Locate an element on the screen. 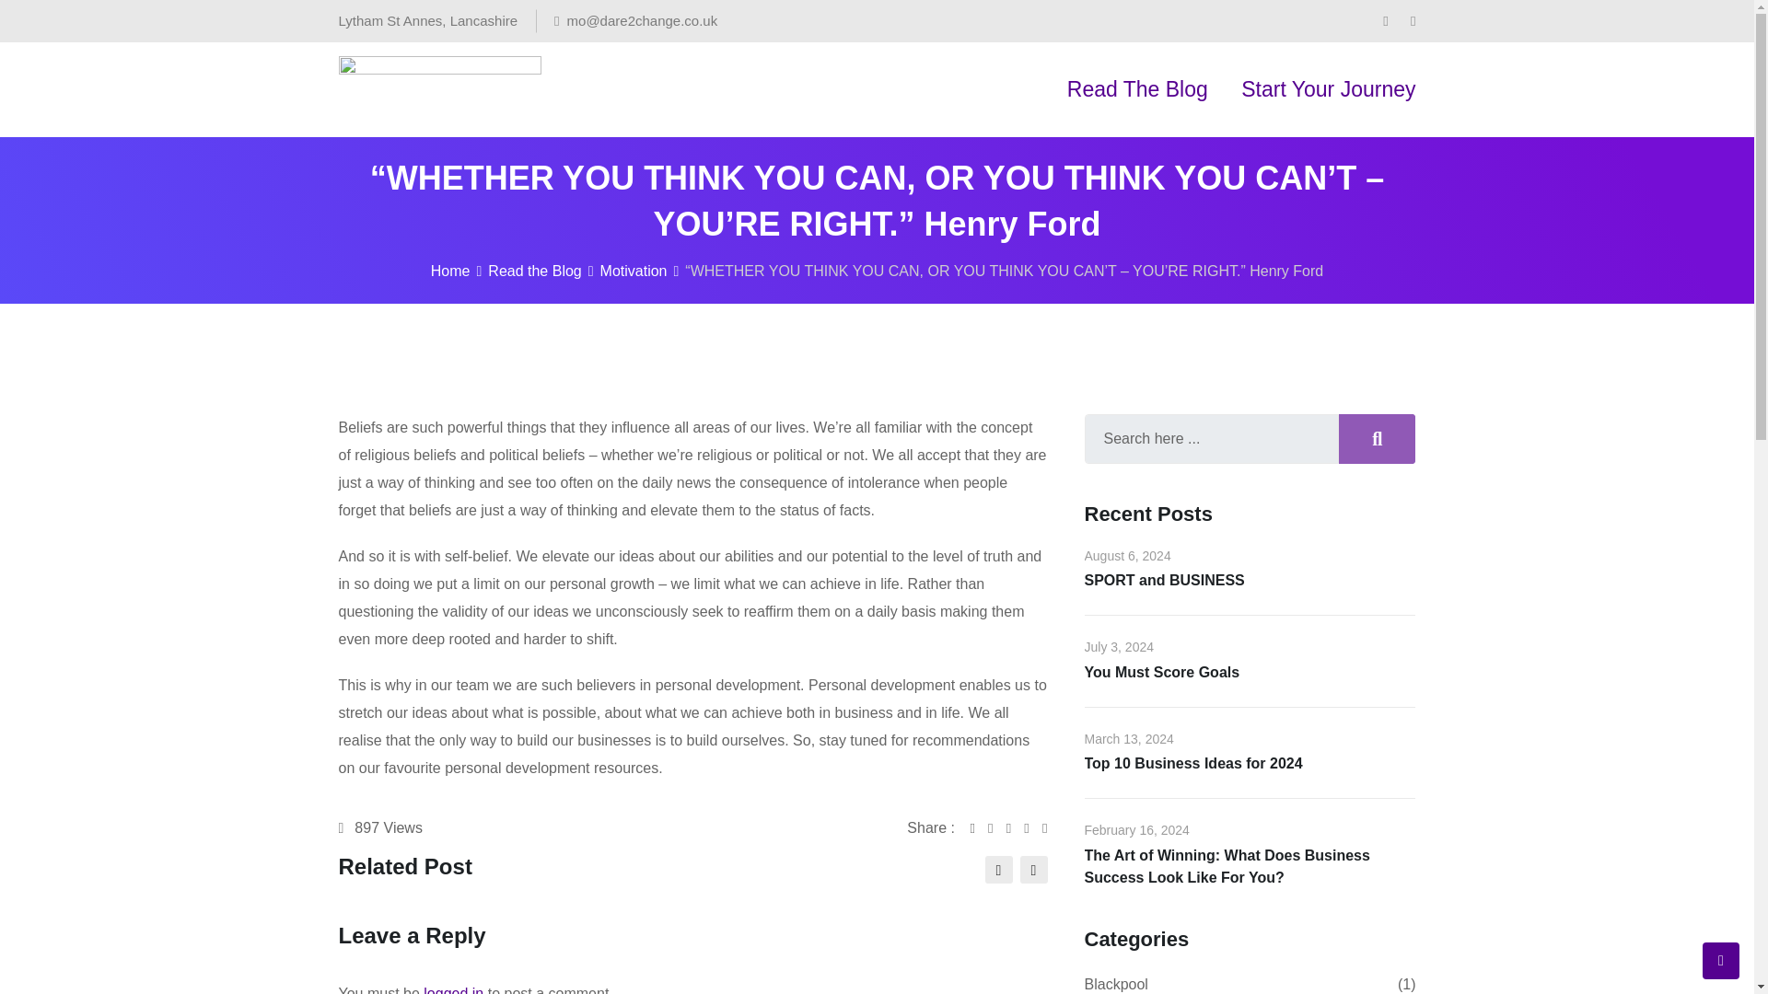 The image size is (1768, 994). Top 10 Business Ideas for 2024 is located at coordinates (1193, 763).